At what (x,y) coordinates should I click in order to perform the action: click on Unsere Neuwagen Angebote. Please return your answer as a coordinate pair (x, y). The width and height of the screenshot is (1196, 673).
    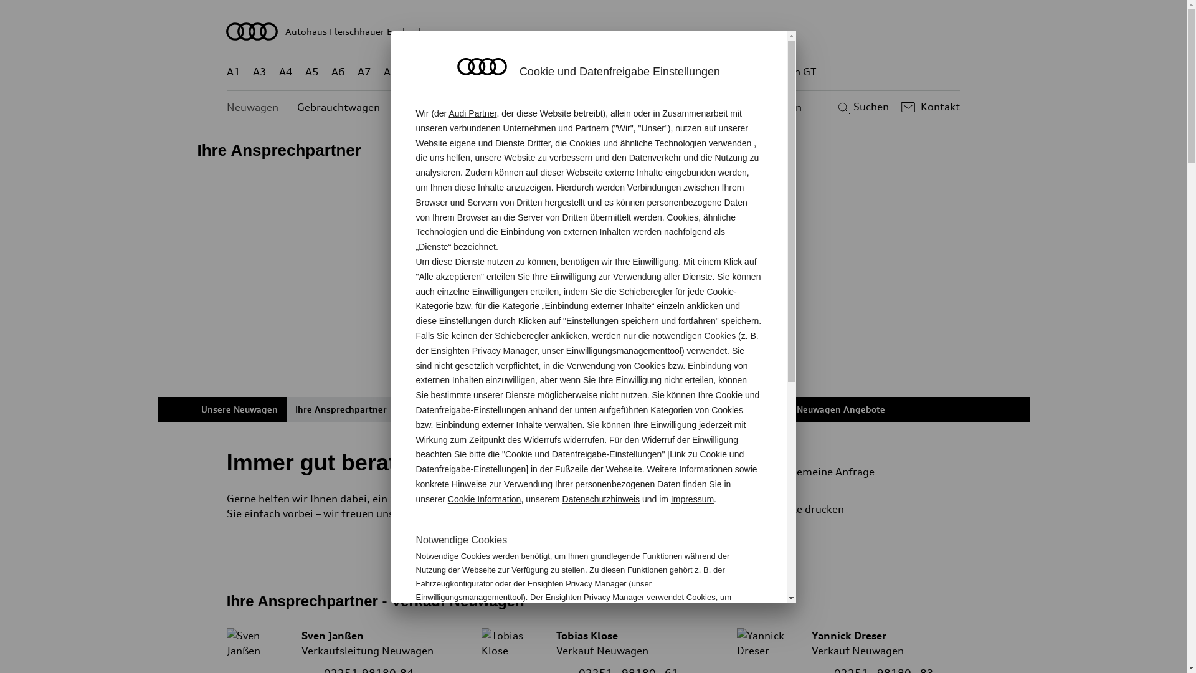
    Looking at the image, I should click on (824, 409).